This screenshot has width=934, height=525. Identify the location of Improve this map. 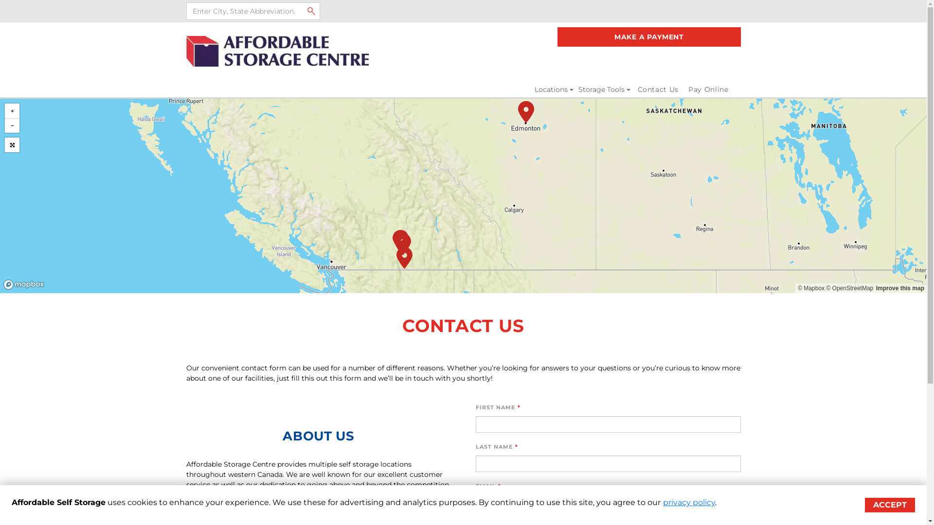
(900, 288).